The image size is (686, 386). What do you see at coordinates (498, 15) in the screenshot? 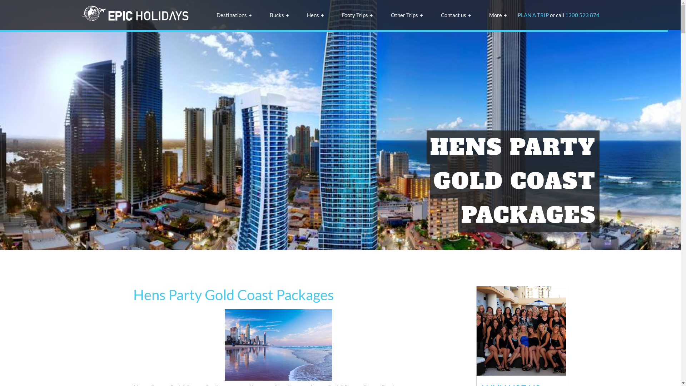
I see `More` at bounding box center [498, 15].